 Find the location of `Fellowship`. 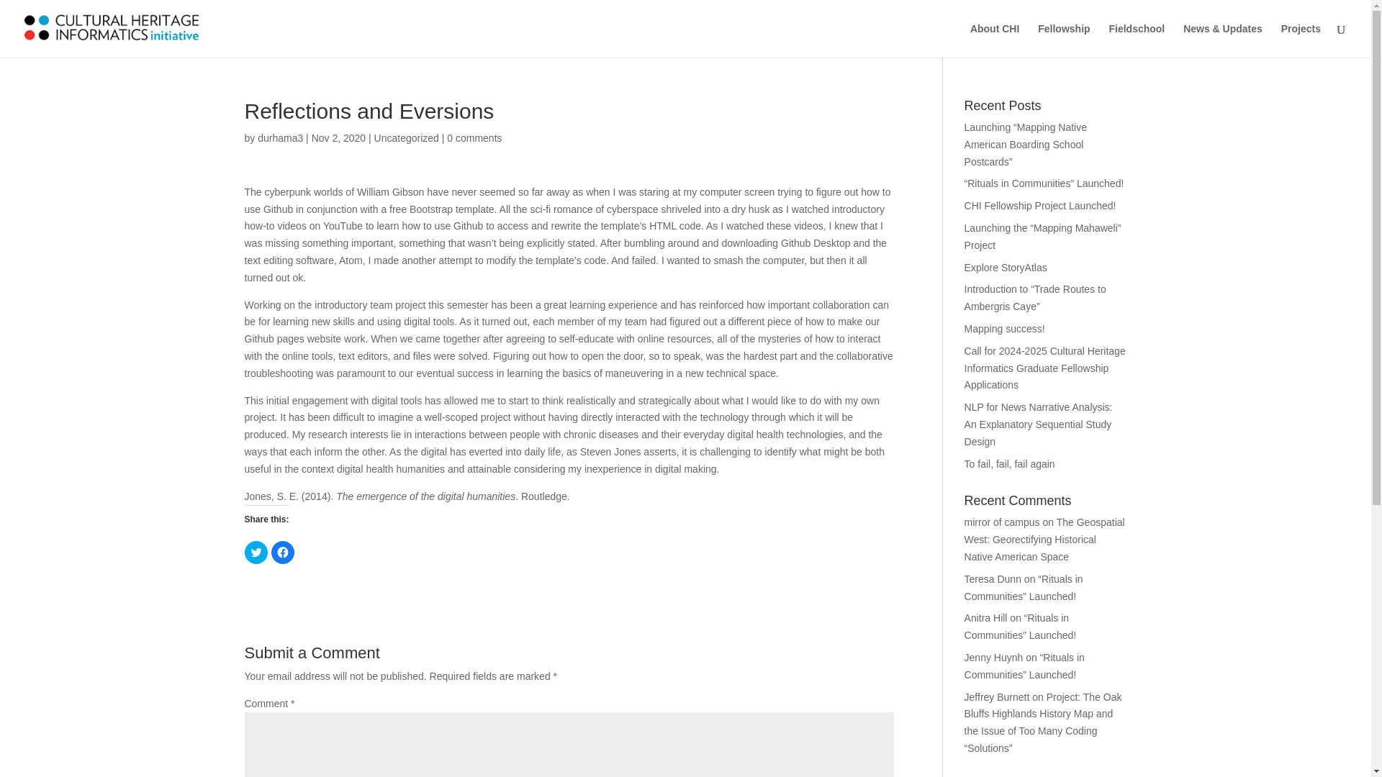

Fellowship is located at coordinates (1064, 40).